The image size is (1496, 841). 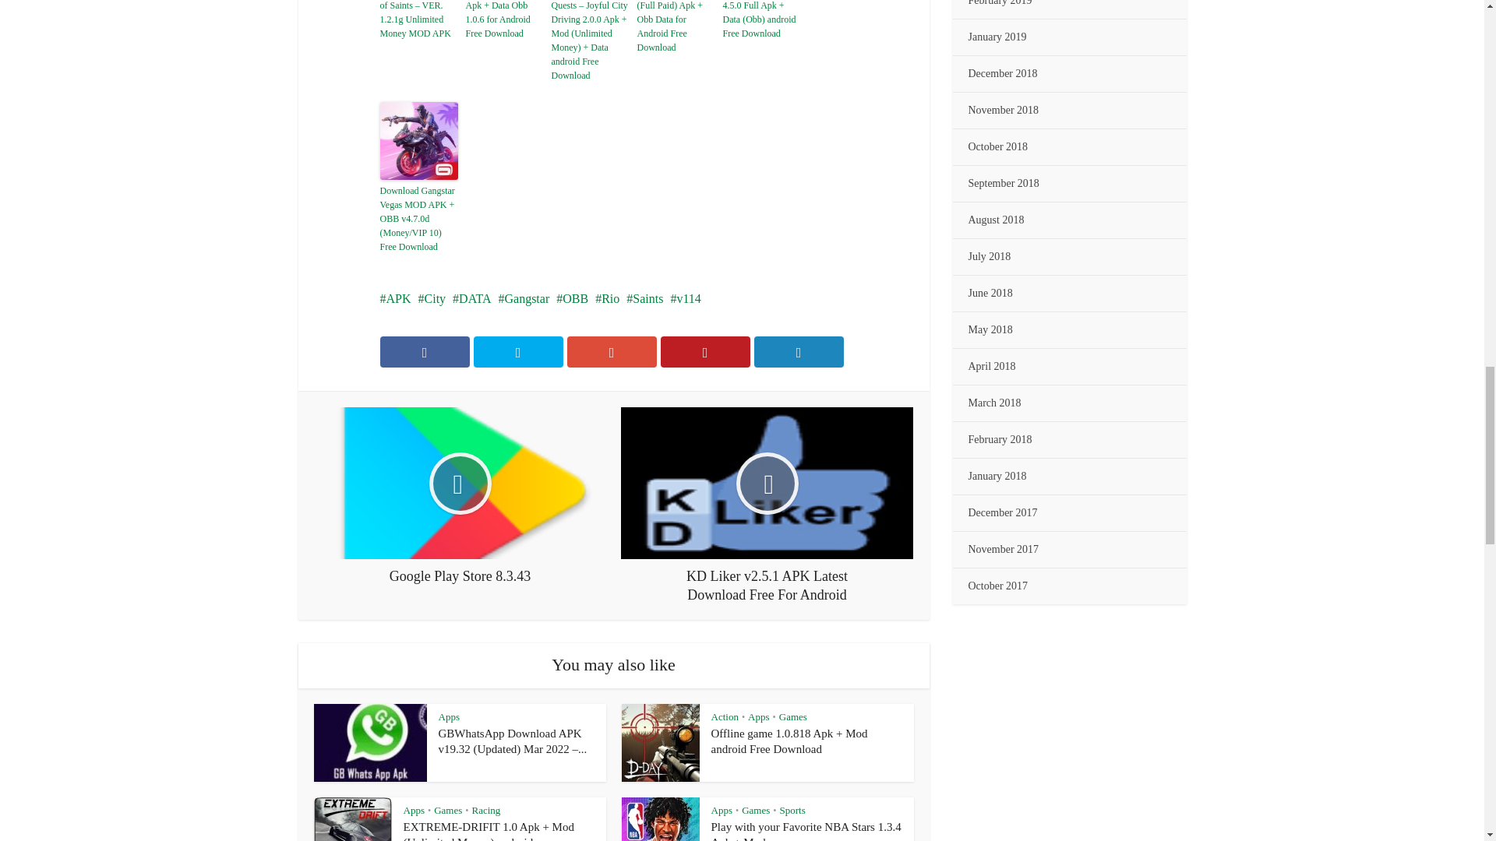 What do you see at coordinates (471, 298) in the screenshot?
I see `DATA` at bounding box center [471, 298].